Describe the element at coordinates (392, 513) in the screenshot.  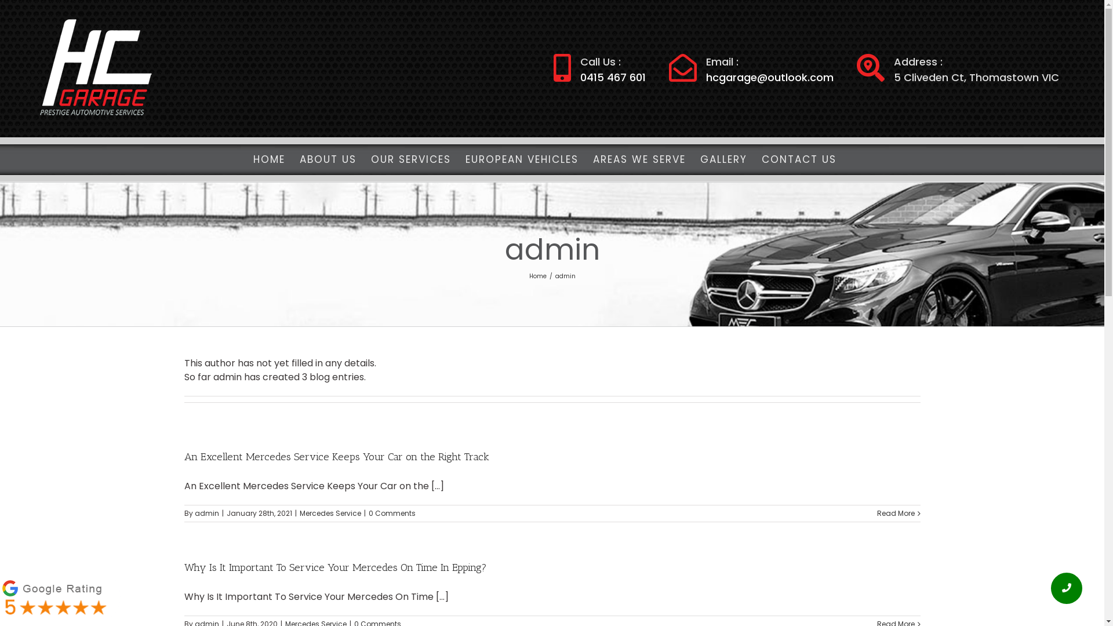
I see `0 Comments` at that location.